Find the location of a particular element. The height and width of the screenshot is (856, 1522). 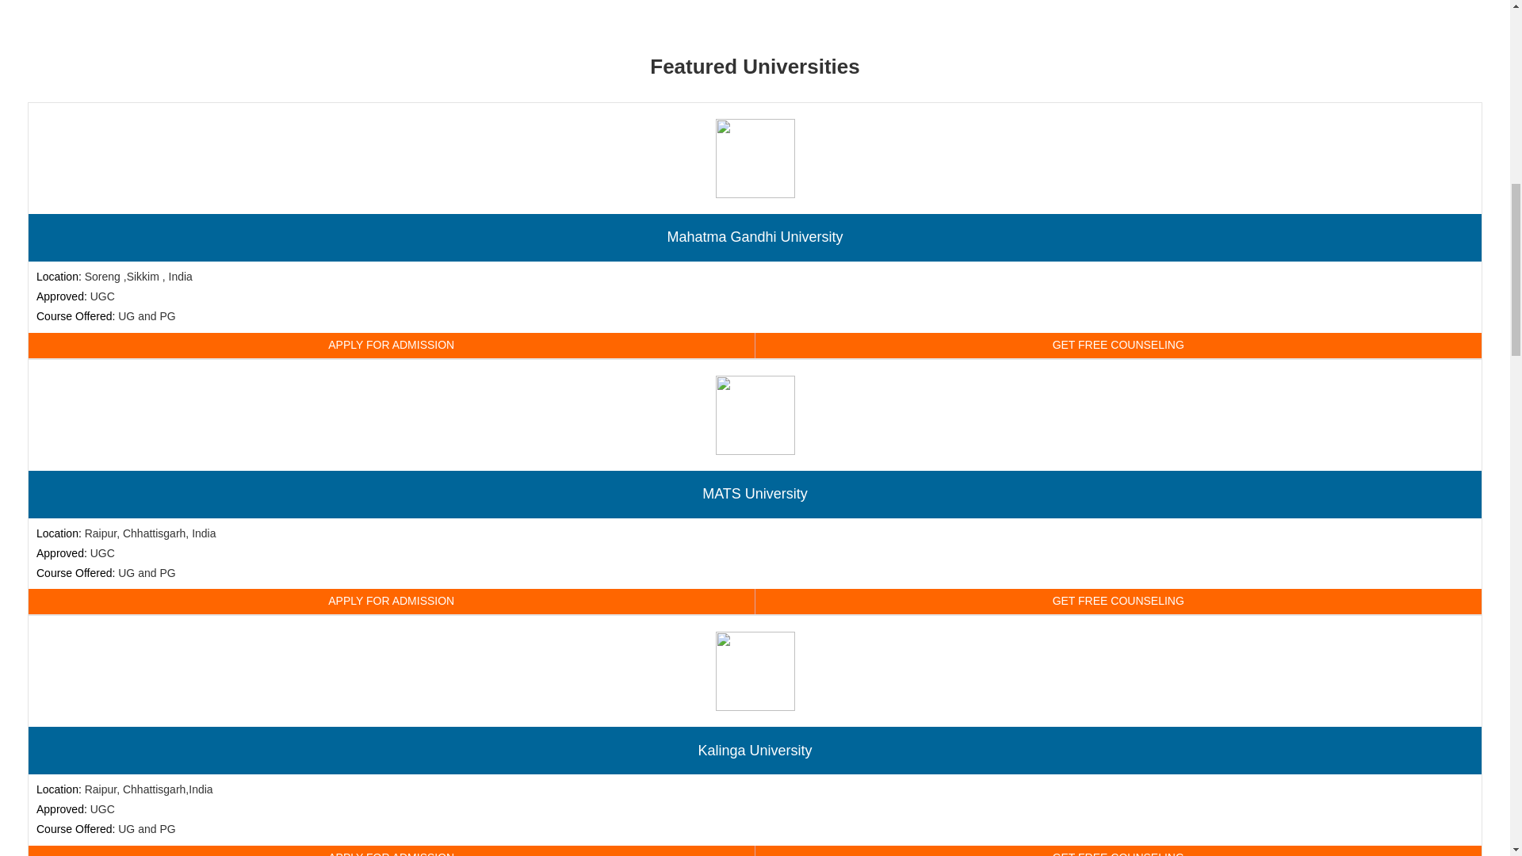

APPLY FOR ADMISSION is located at coordinates (392, 346).